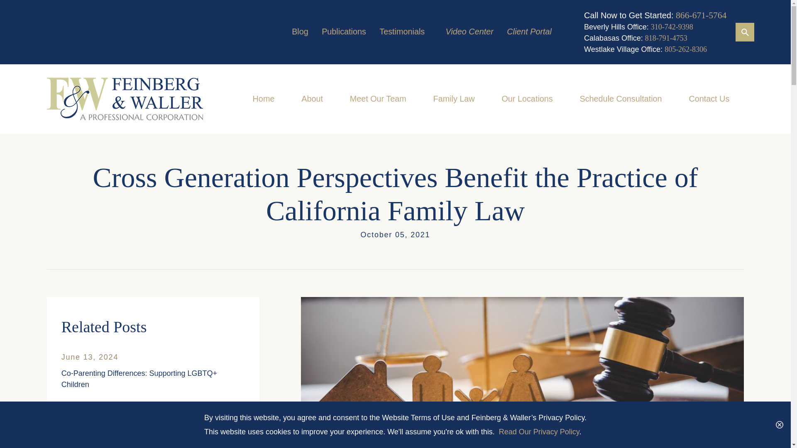 The height and width of the screenshot is (448, 797). Describe the element at coordinates (666, 38) in the screenshot. I see `818-791-4753` at that location.